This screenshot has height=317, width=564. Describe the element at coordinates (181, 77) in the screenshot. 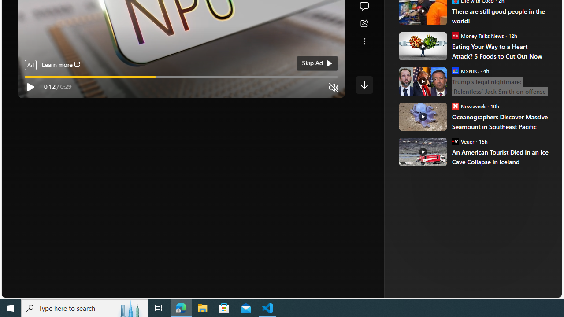

I see `video progress bar` at that location.